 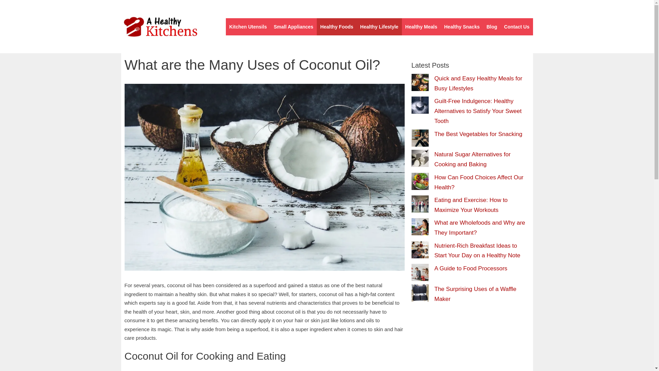 I want to click on Quick and Easy Healthy Meals for Busy Lifestyles, so click(x=478, y=83).